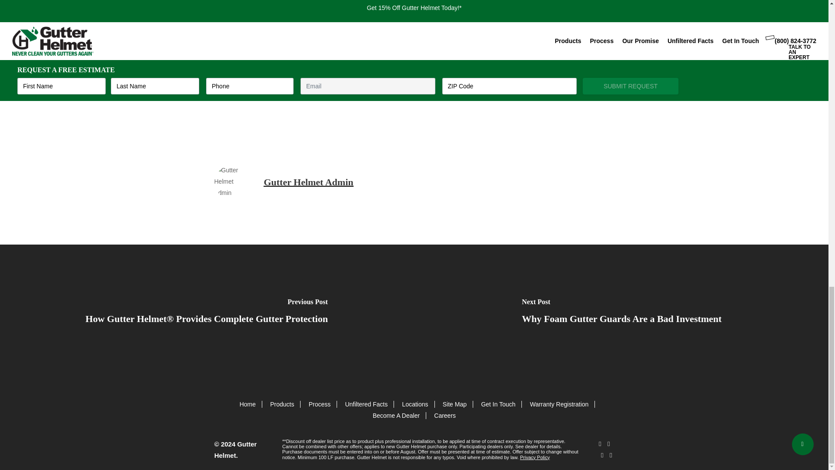  I want to click on Products, so click(282, 404).